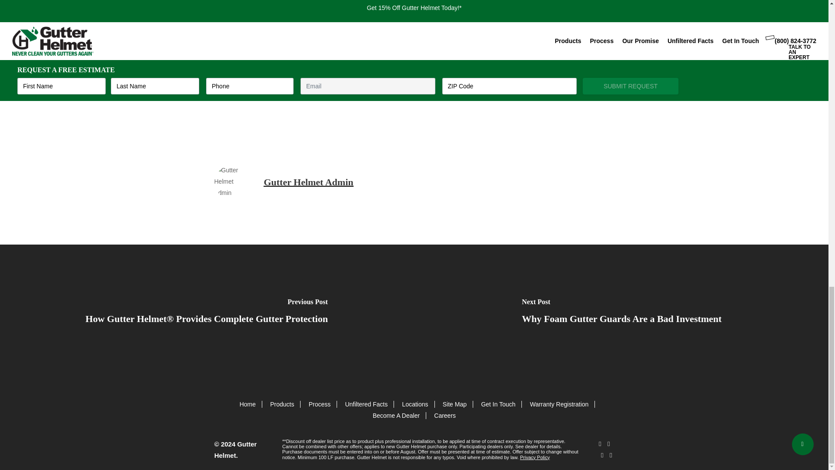  I want to click on Products, so click(282, 404).